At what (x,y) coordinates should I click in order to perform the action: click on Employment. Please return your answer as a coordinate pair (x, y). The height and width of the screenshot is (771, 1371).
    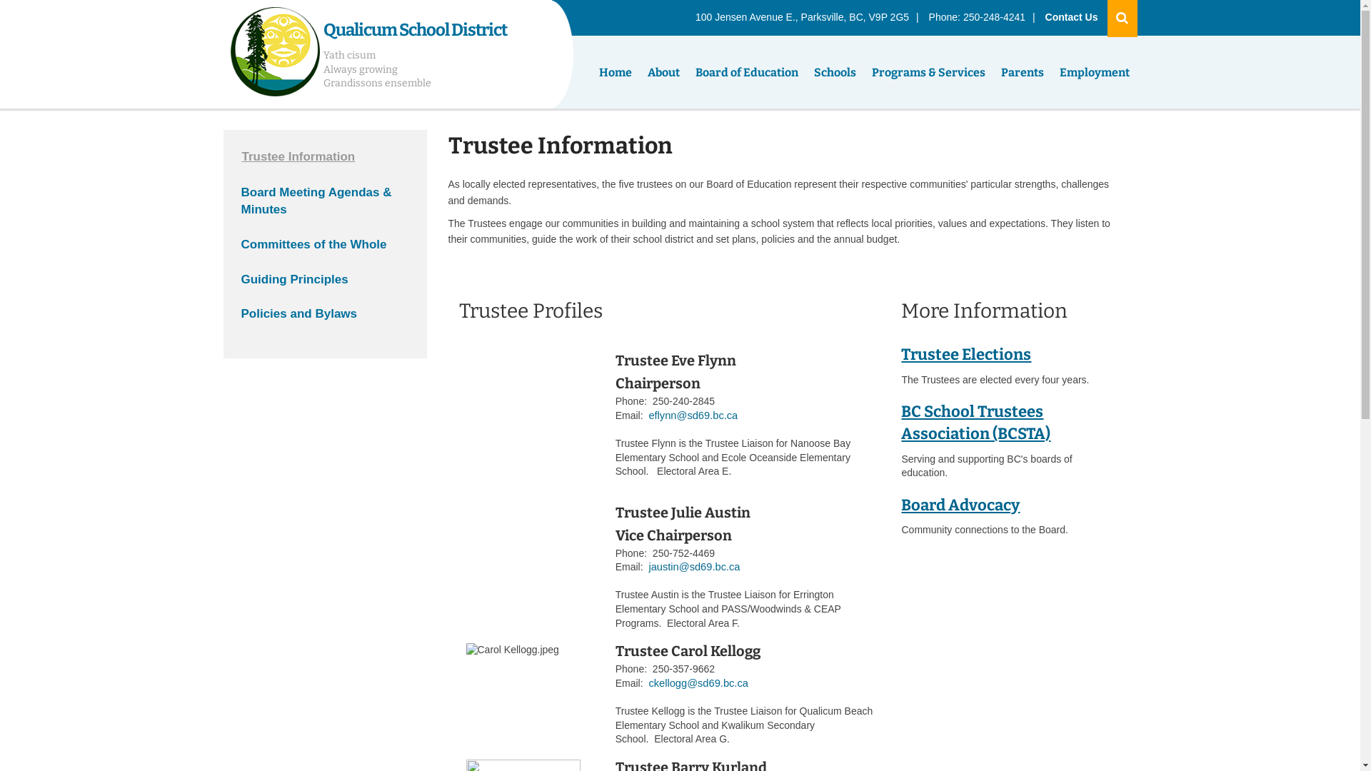
    Looking at the image, I should click on (1094, 73).